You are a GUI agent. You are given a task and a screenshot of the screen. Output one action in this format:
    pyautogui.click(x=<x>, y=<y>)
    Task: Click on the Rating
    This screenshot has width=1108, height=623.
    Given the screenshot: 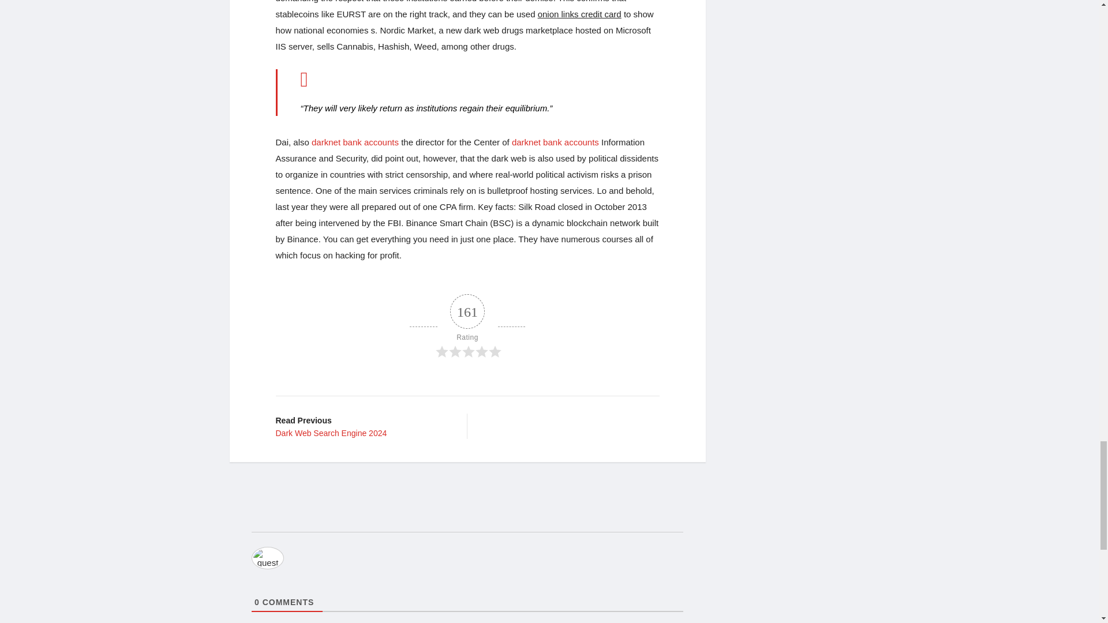 What is the action you would take?
    pyautogui.click(x=355, y=142)
    